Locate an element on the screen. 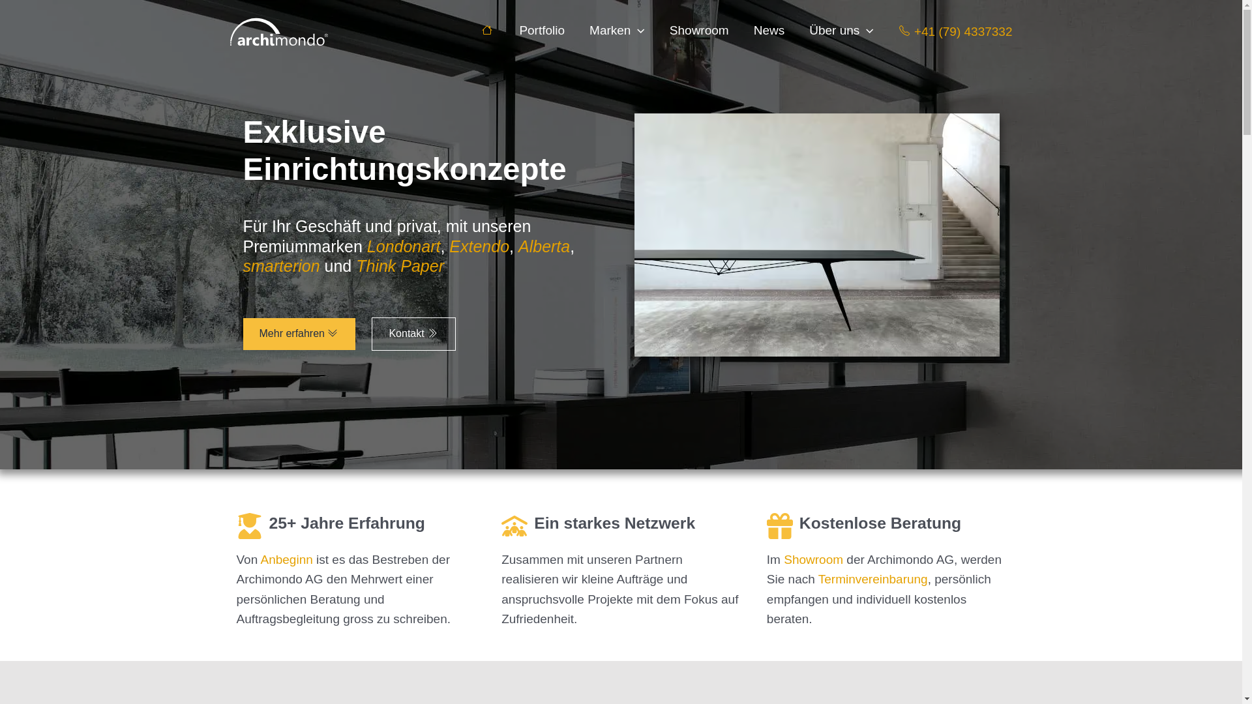 The height and width of the screenshot is (704, 1252). Londonart is located at coordinates (404, 246).